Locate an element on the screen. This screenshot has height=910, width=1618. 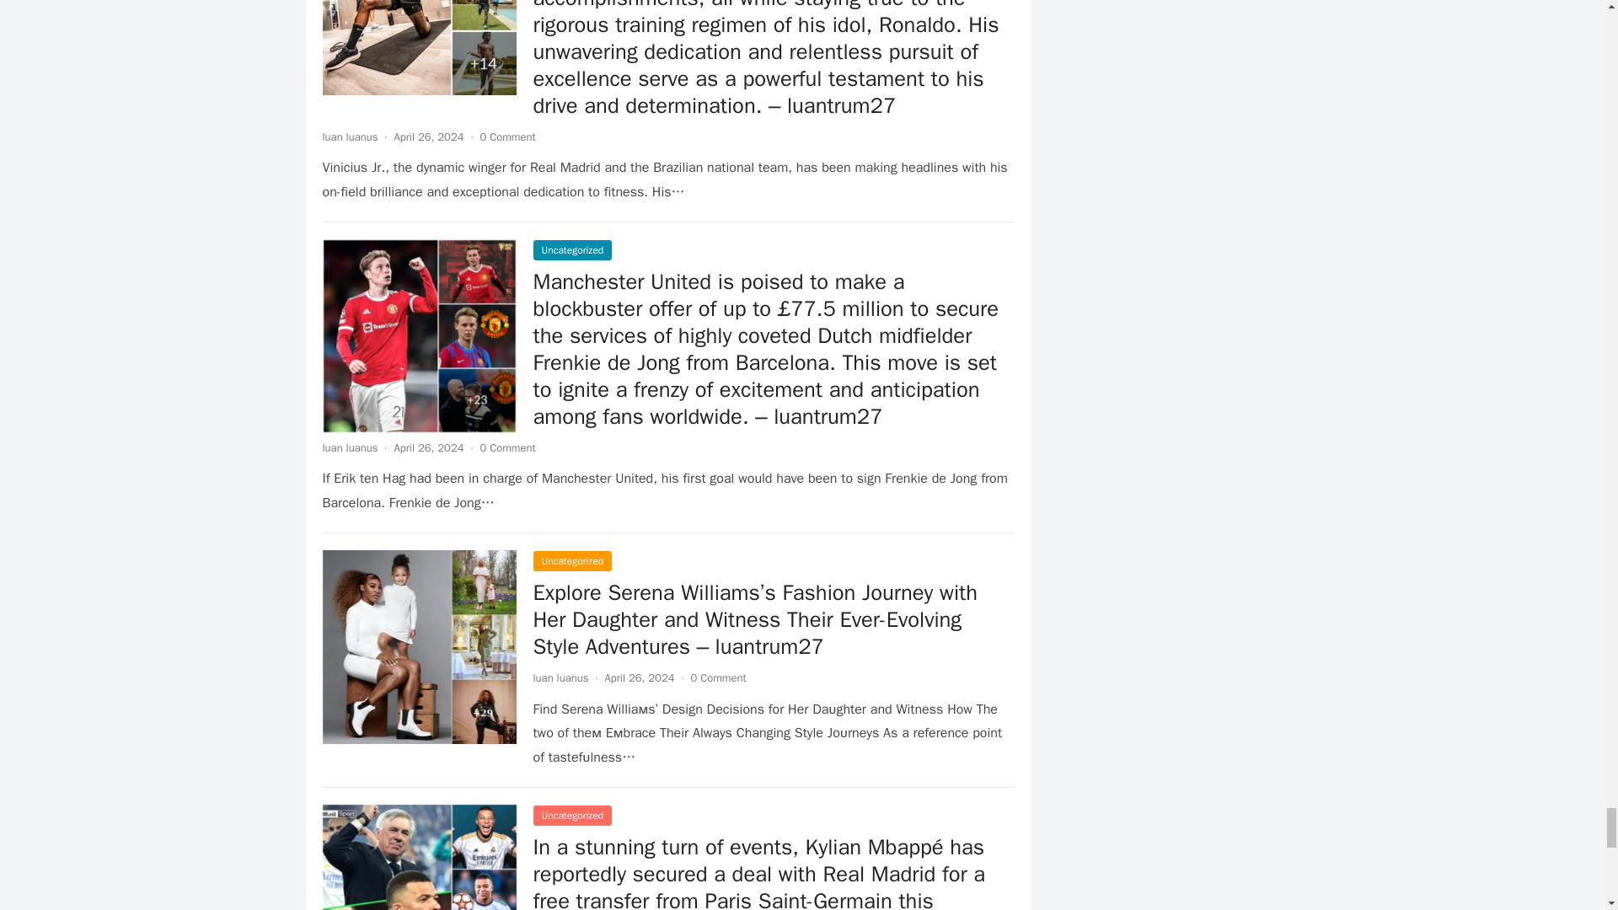
Uncategorized is located at coordinates (571, 249).